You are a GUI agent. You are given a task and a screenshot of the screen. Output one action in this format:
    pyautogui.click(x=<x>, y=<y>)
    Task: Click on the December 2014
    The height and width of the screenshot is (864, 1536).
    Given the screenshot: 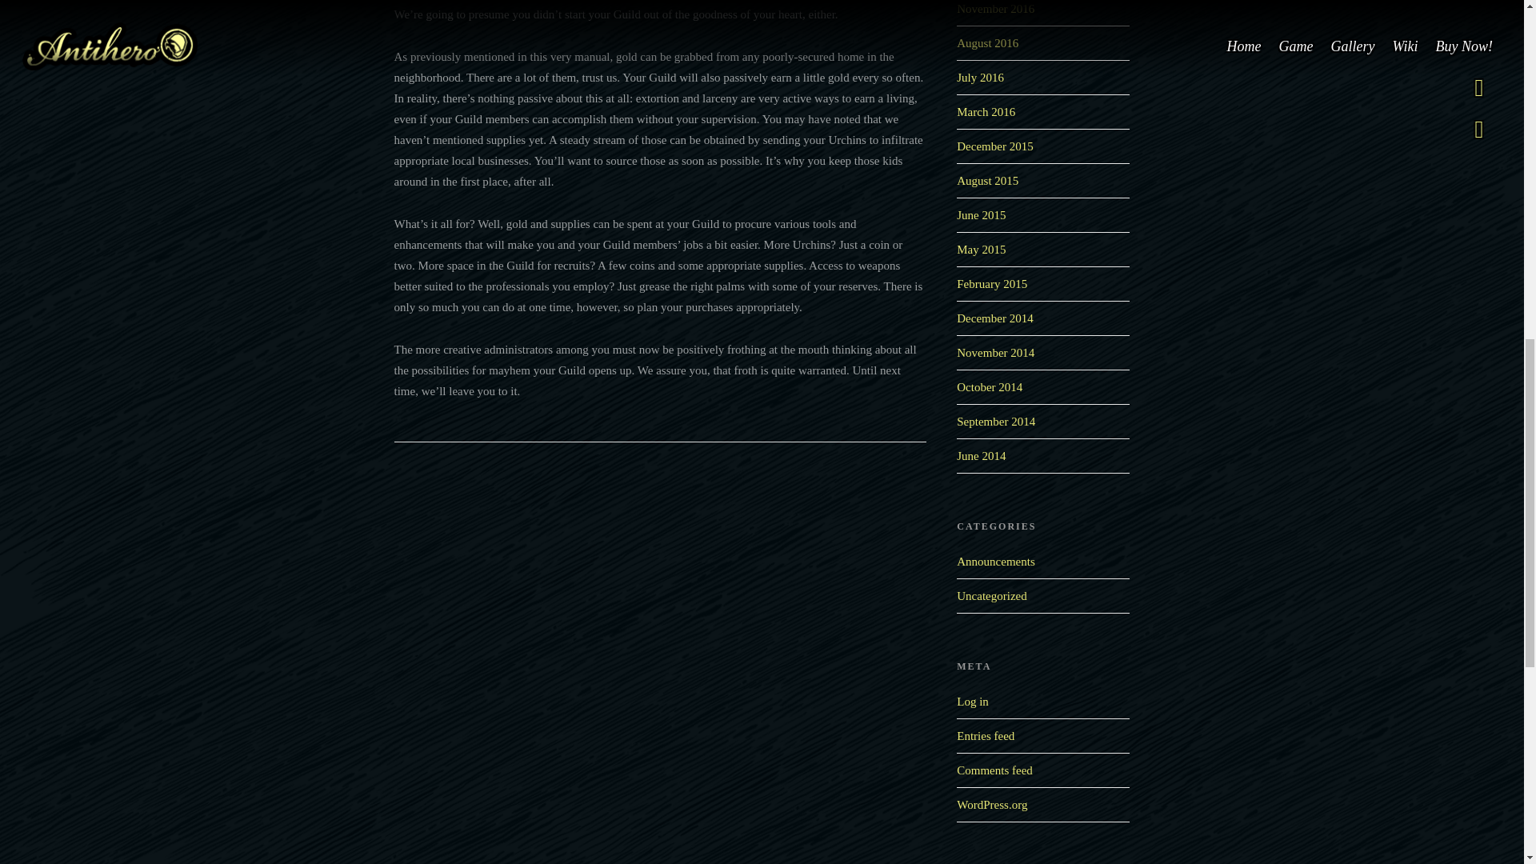 What is the action you would take?
    pyautogui.click(x=994, y=318)
    